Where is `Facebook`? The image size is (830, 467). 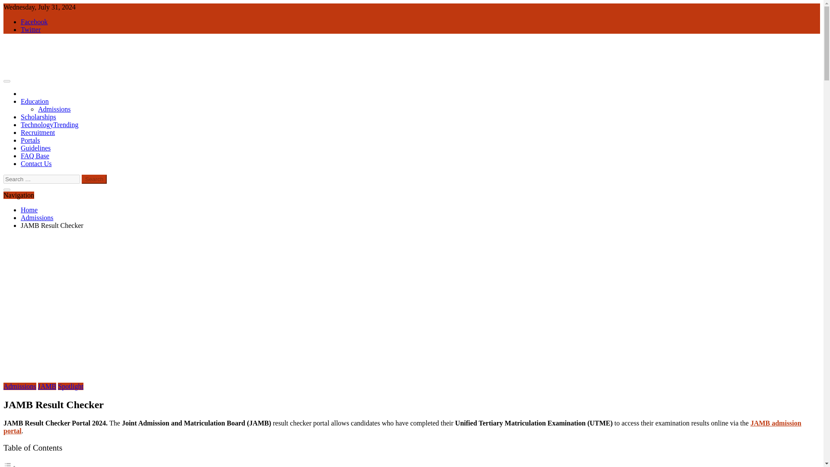 Facebook is located at coordinates (34, 22).